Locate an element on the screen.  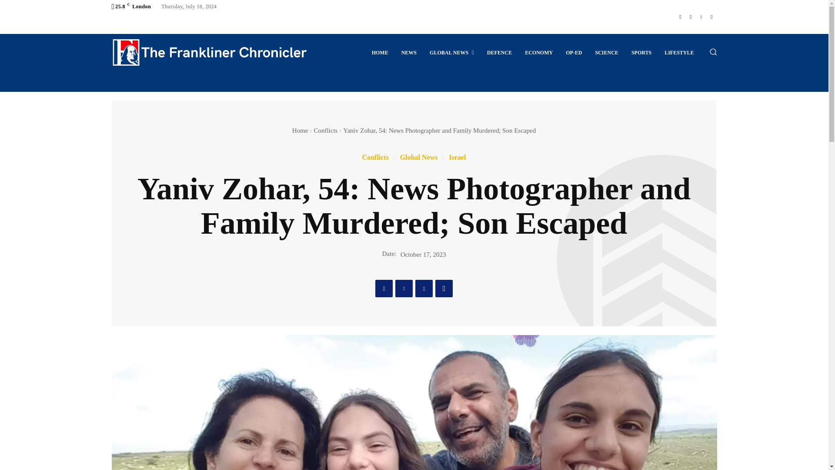
Facebook is located at coordinates (680, 17).